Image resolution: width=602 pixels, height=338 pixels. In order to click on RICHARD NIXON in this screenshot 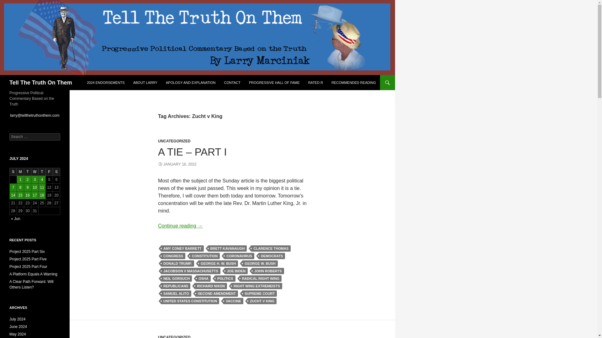, I will do `click(211, 286)`.